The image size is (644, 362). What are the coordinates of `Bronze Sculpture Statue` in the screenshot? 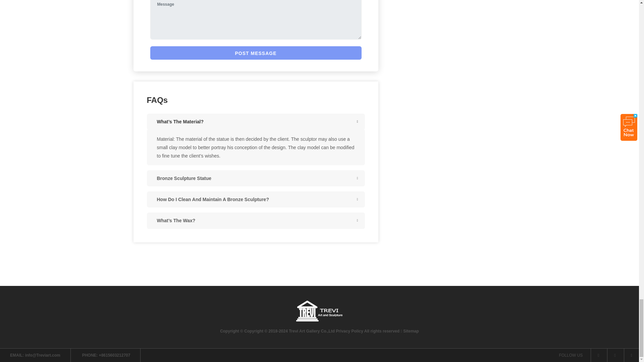 It's located at (256, 178).